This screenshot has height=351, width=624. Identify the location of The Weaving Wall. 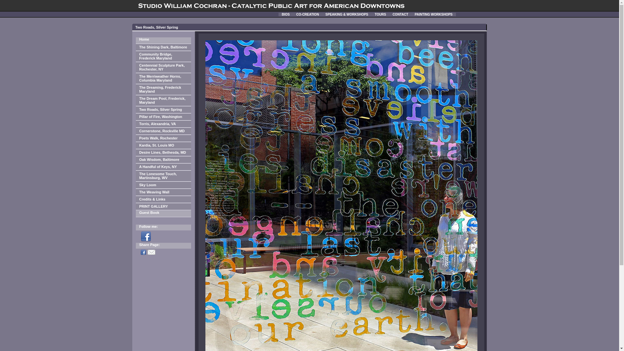
(163, 192).